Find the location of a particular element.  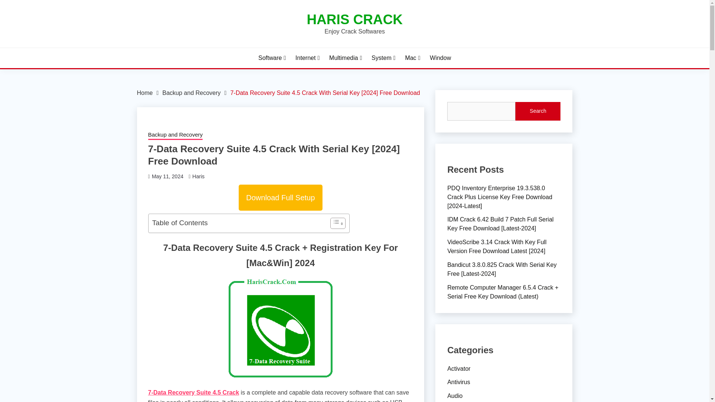

Multimedia is located at coordinates (345, 58).